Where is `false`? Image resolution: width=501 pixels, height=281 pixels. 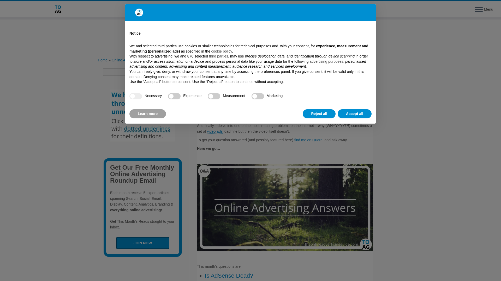 false is located at coordinates (258, 96).